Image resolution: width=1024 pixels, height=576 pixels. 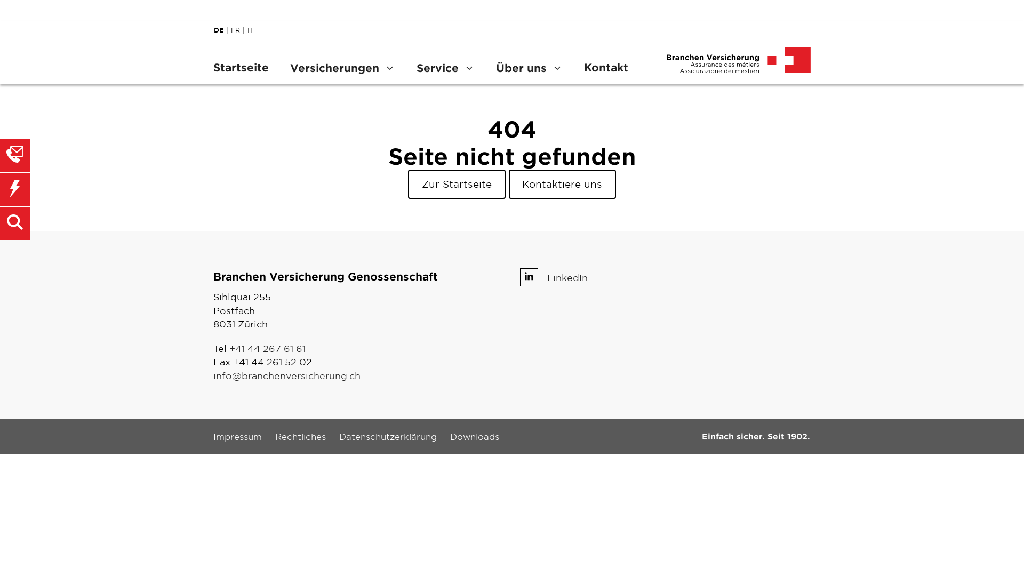 I want to click on Service, so click(x=446, y=67).